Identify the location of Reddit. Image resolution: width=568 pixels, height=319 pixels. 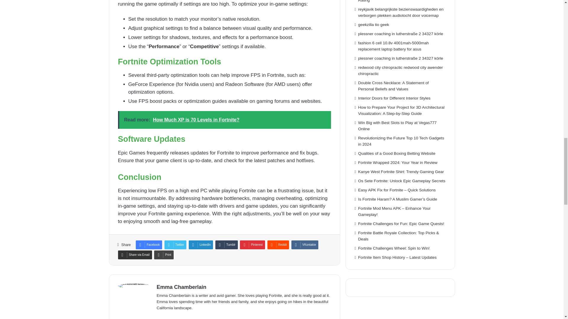
(278, 245).